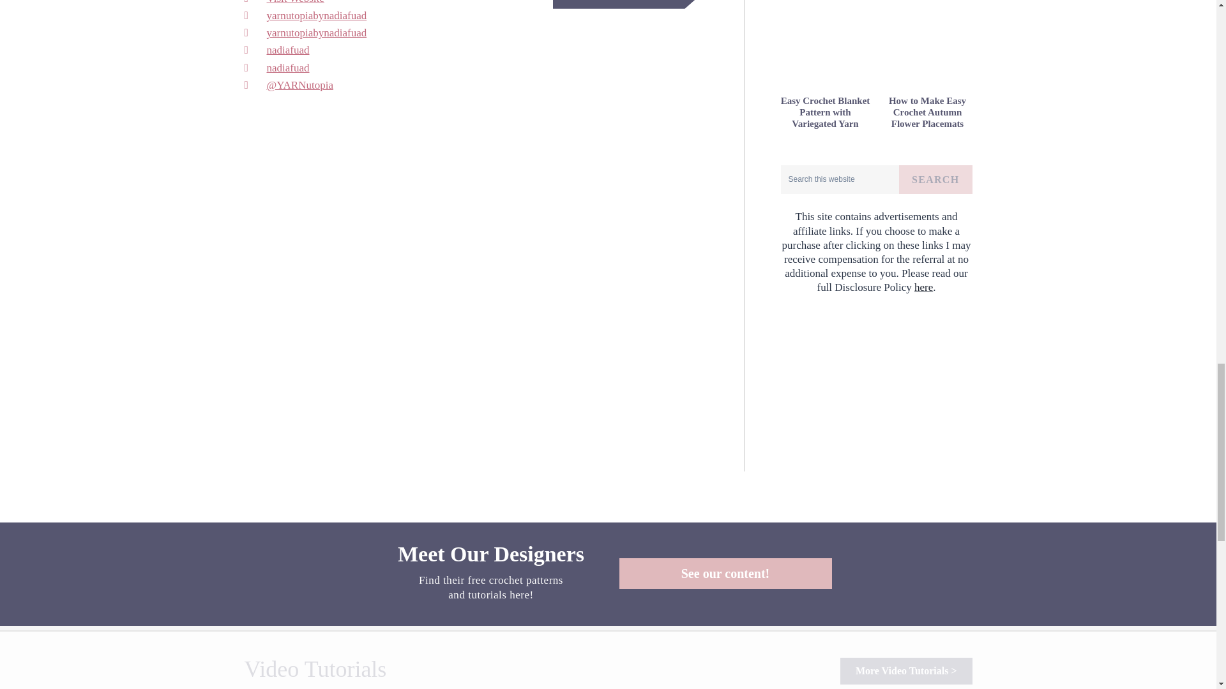 The width and height of the screenshot is (1226, 689). I want to click on yarnutopiabynadiafuad, so click(305, 32).